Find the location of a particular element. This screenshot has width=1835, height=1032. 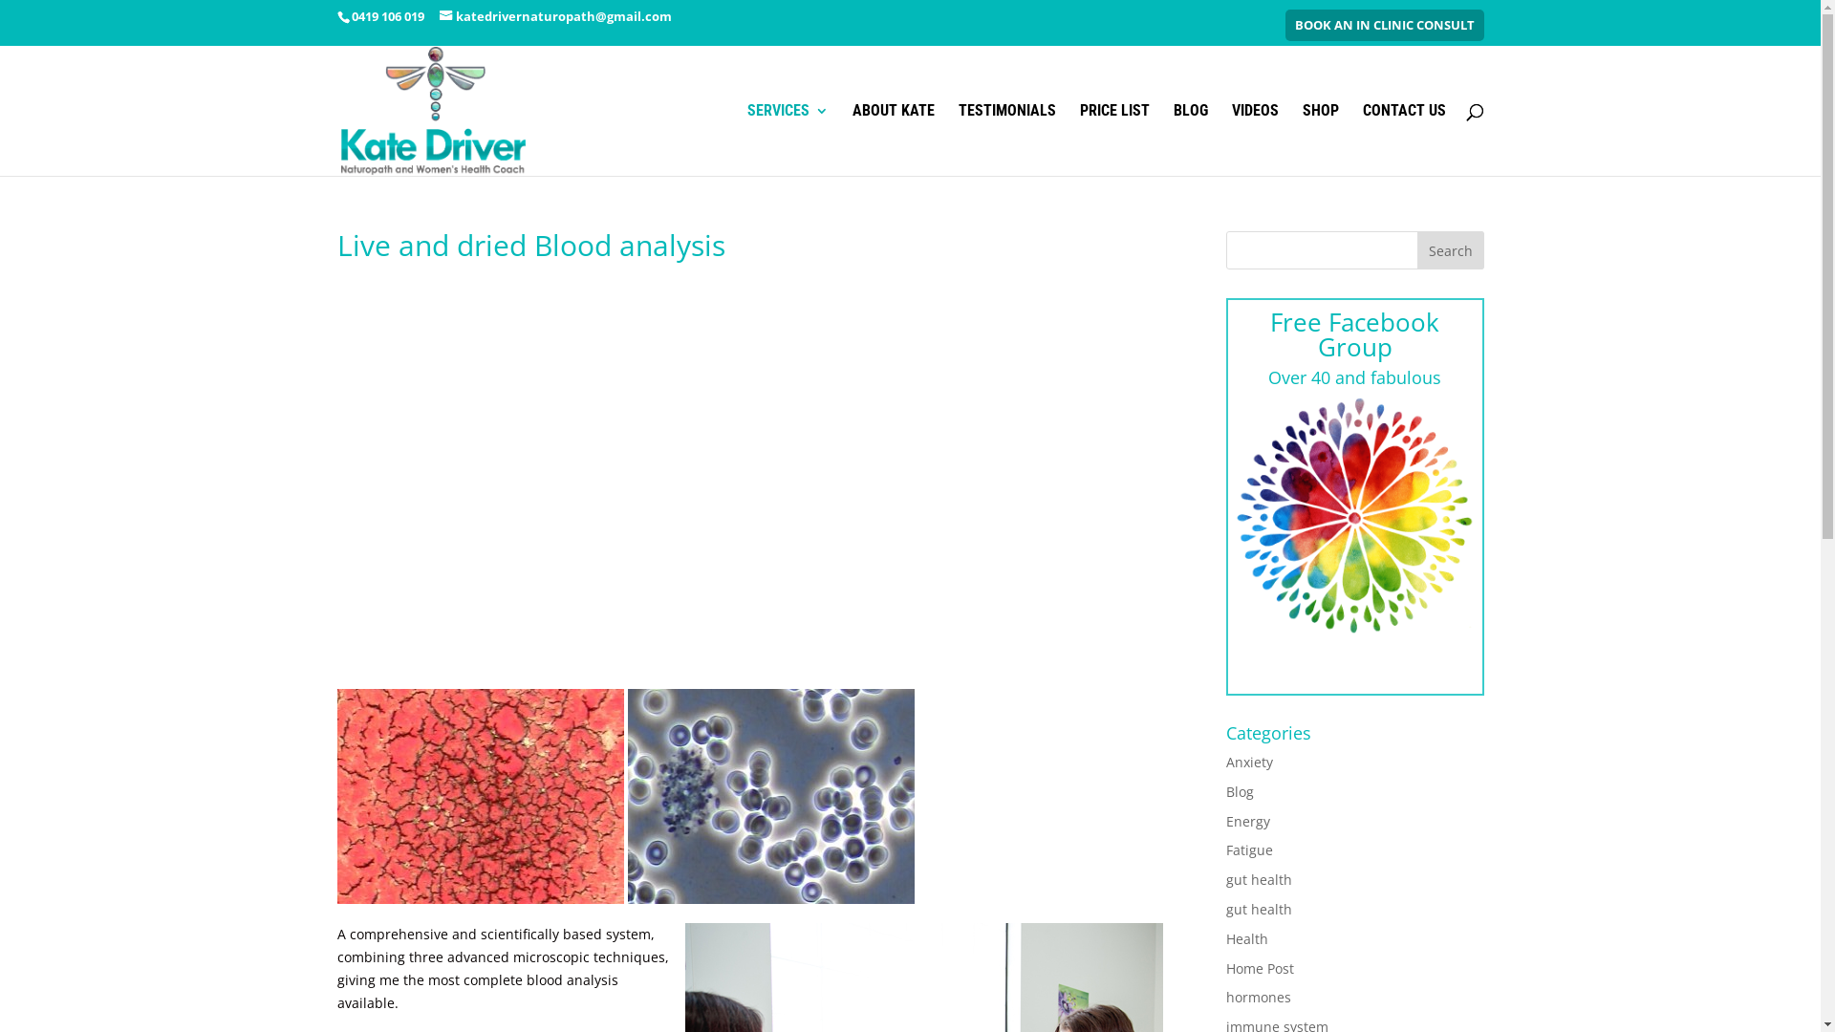

SHOP is located at coordinates (1320, 140).